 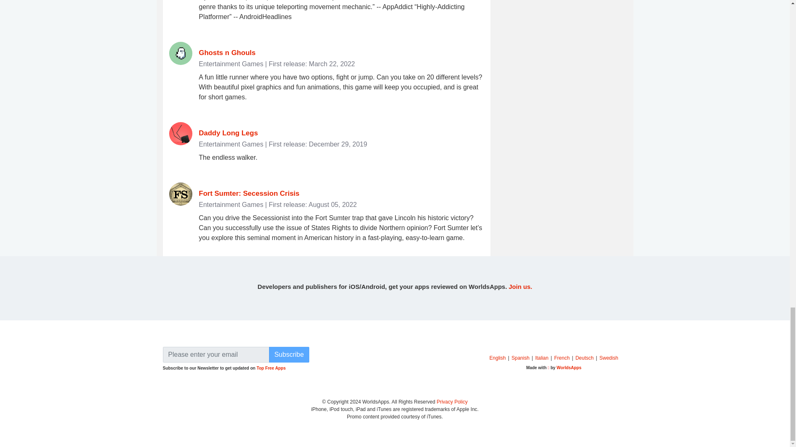 What do you see at coordinates (271, 368) in the screenshot?
I see `Top Free Apps` at bounding box center [271, 368].